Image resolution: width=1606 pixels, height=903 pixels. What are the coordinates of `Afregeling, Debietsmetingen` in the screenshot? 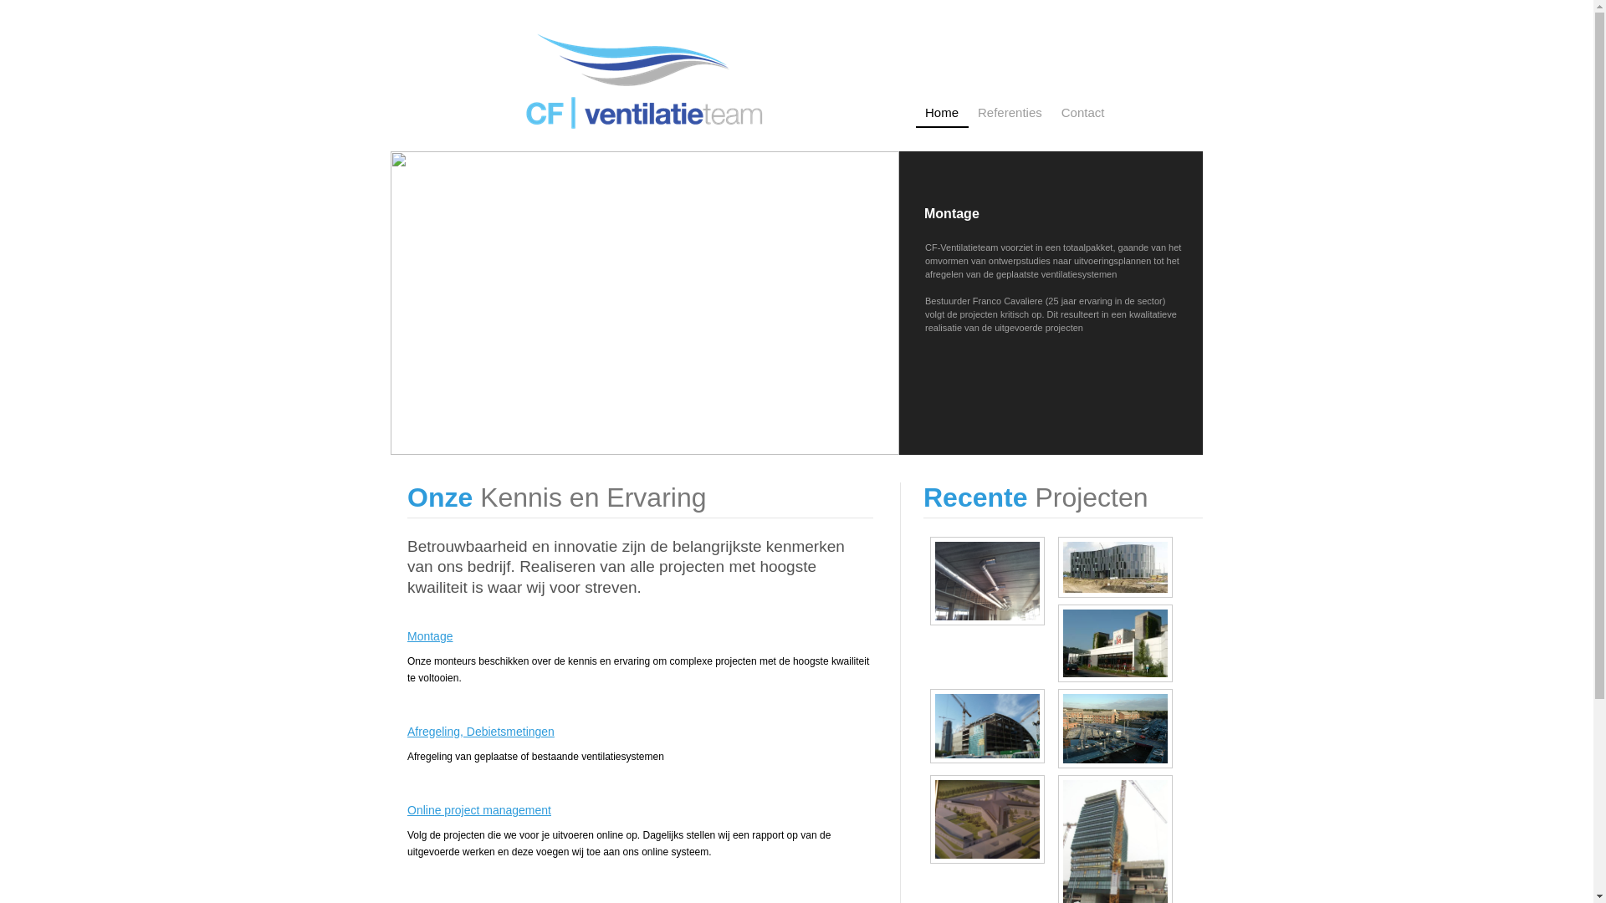 It's located at (641, 734).